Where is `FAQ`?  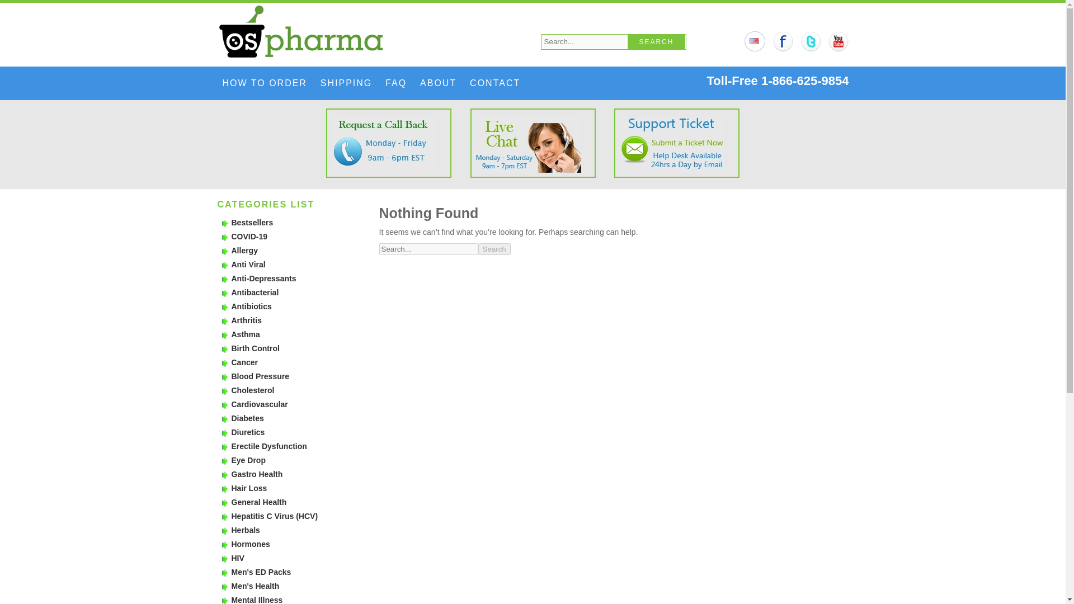 FAQ is located at coordinates (396, 83).